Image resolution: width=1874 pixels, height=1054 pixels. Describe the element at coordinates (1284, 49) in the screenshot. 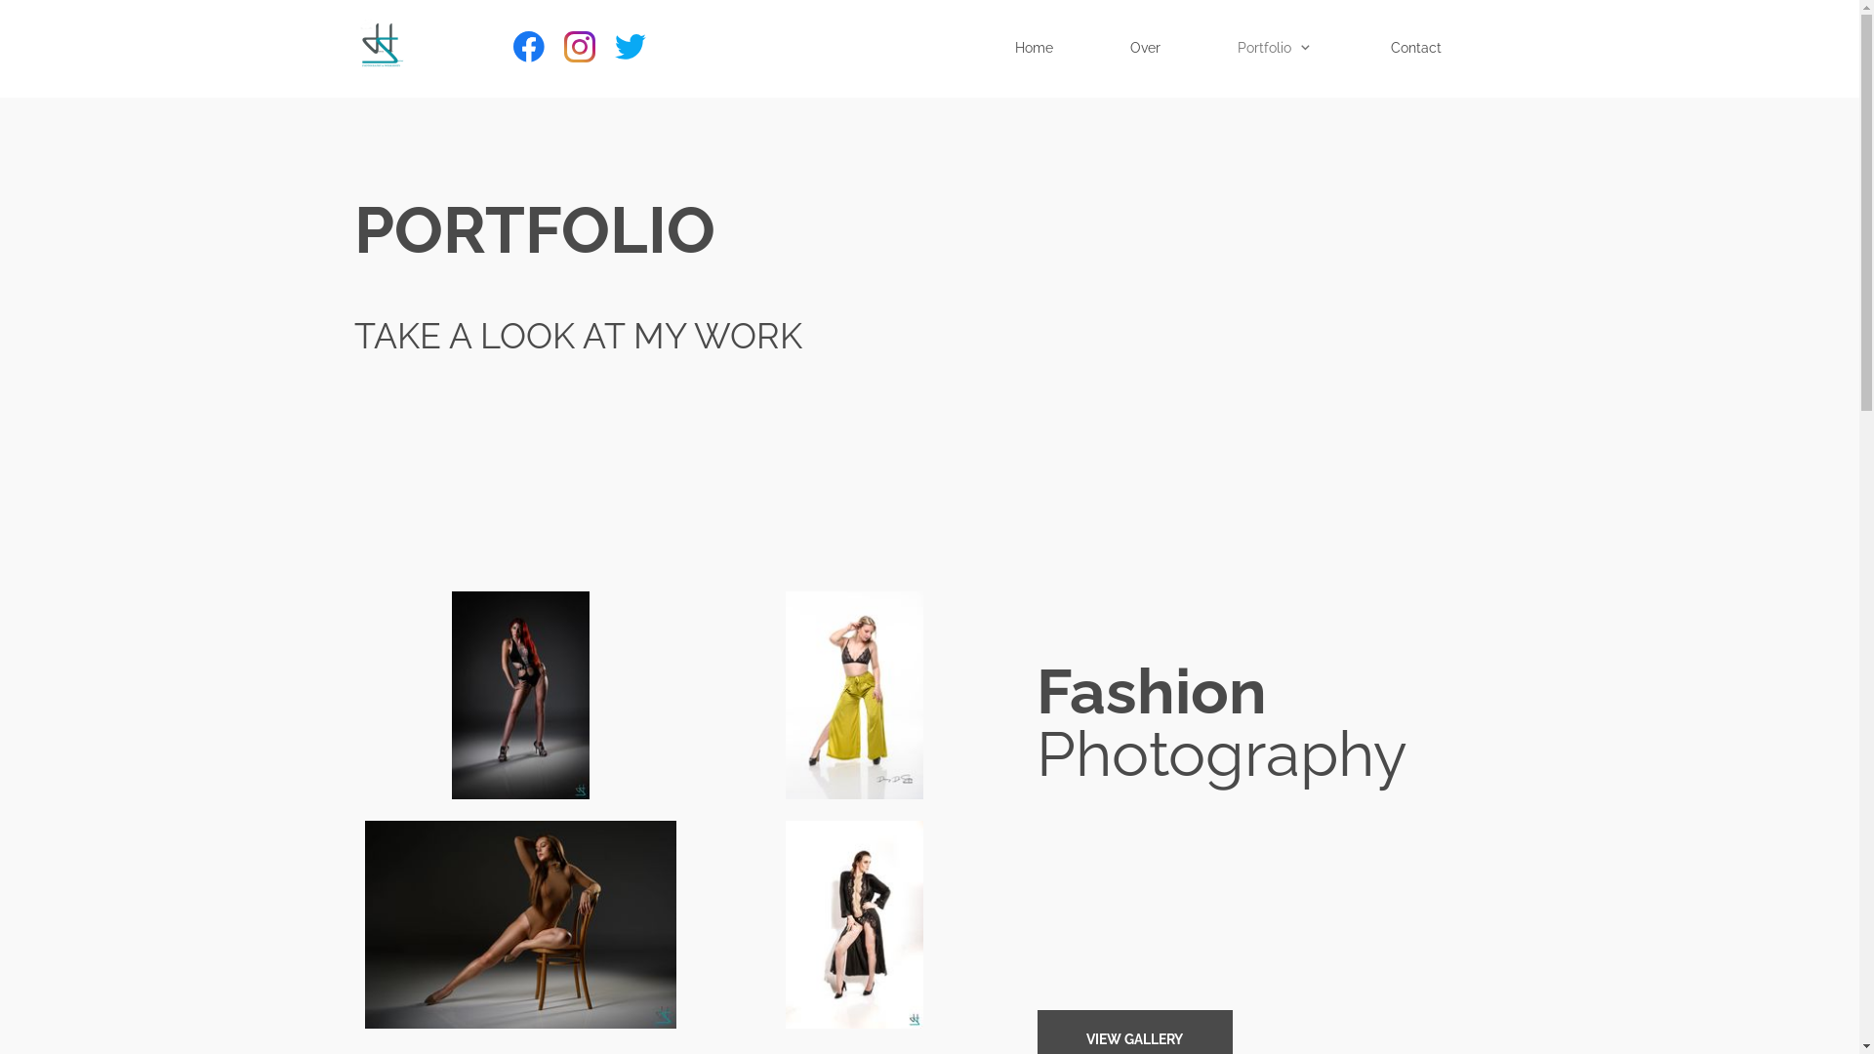

I see `Portfolio` at that location.